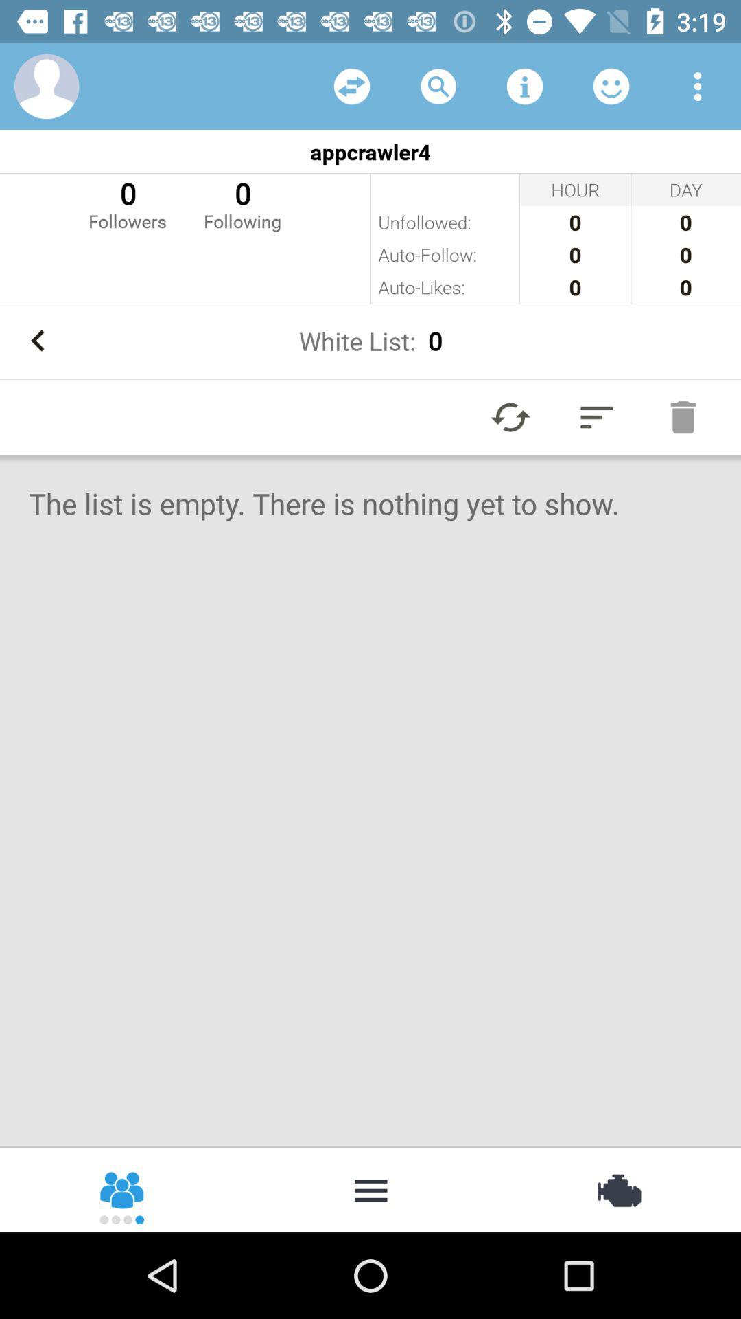 The width and height of the screenshot is (741, 1319). Describe the element at coordinates (683, 417) in the screenshot. I see `remove from list` at that location.